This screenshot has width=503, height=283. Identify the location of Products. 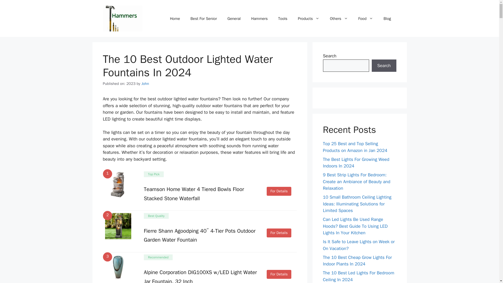
(309, 19).